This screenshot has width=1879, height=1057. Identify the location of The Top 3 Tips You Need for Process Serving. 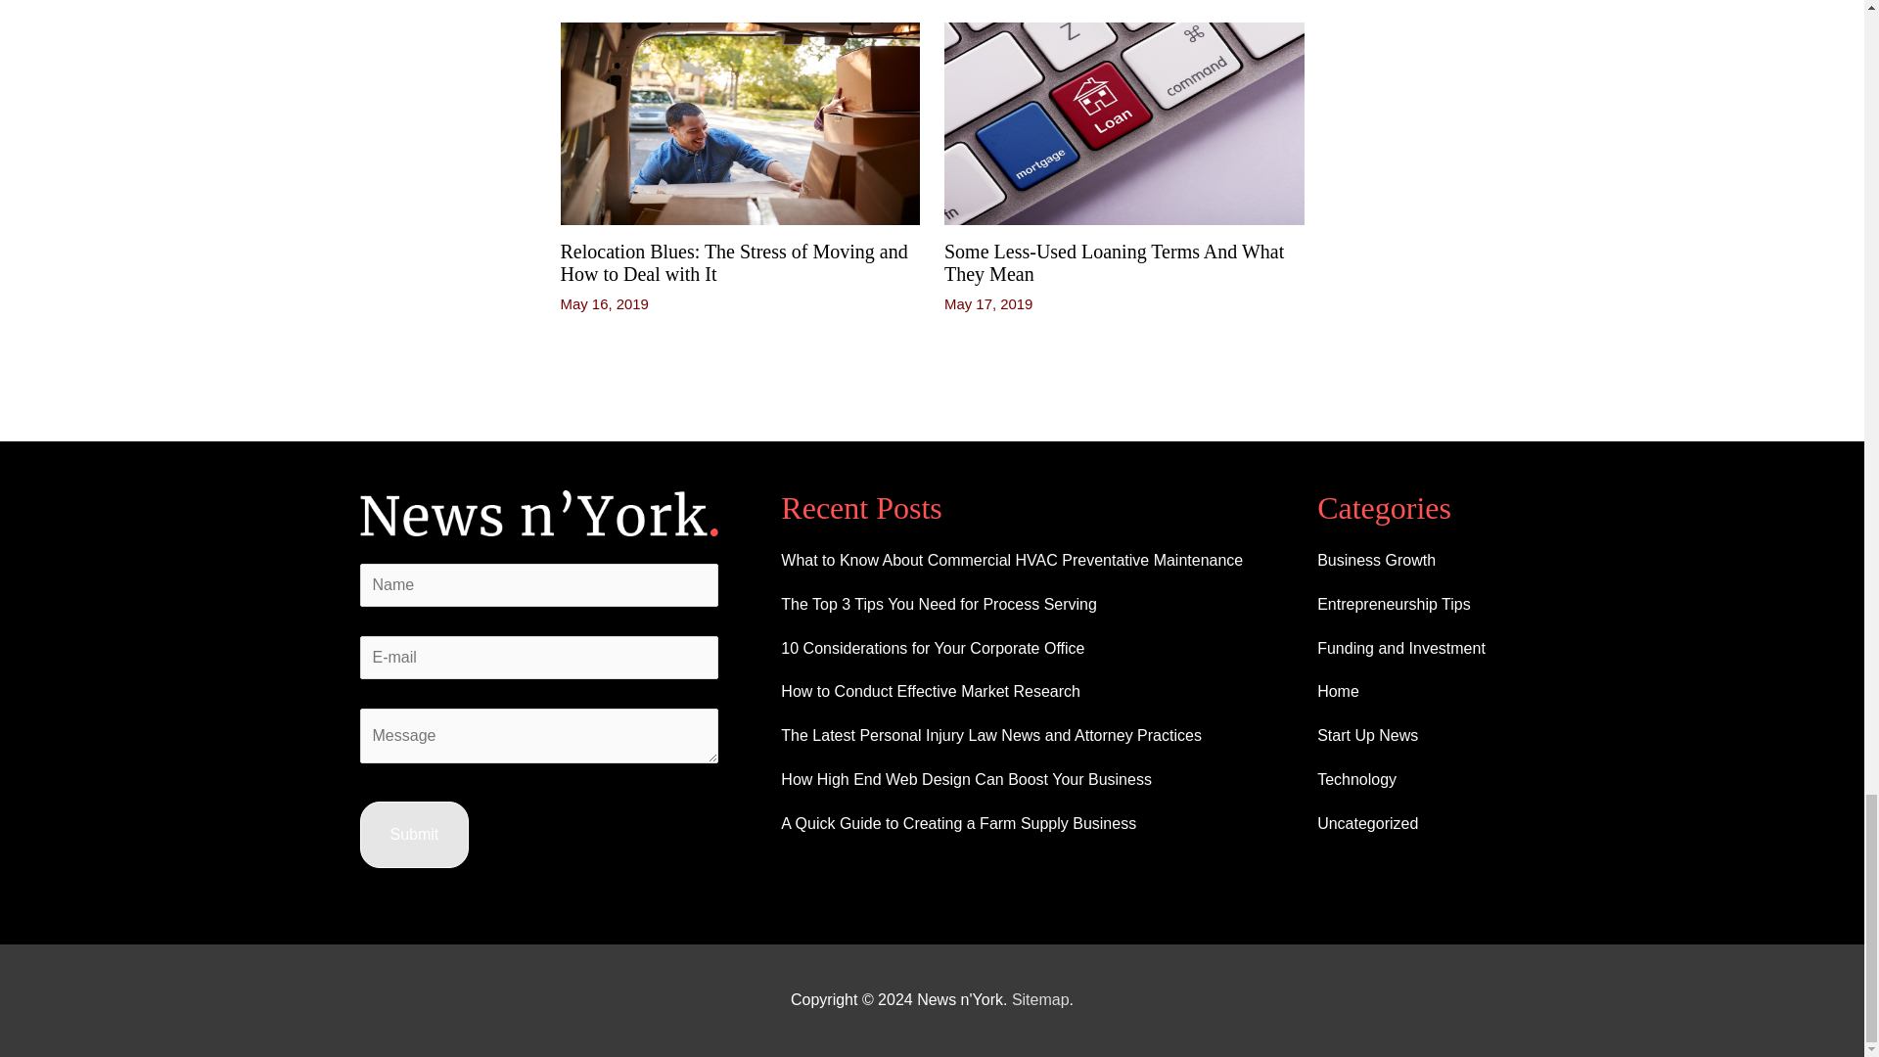
(939, 605).